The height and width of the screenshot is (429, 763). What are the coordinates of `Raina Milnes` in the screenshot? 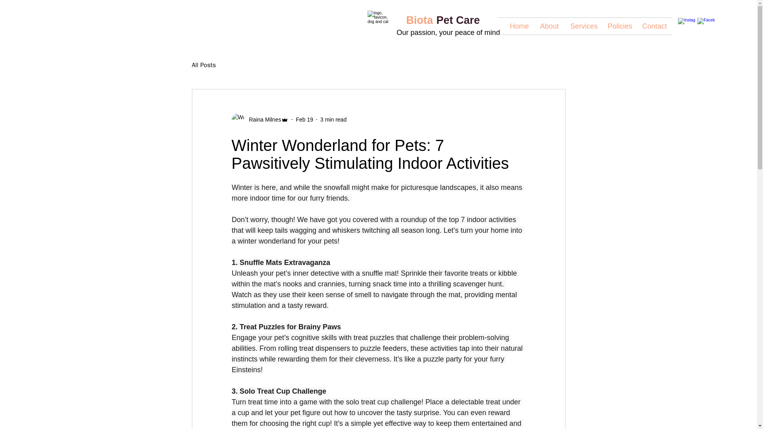 It's located at (259, 120).